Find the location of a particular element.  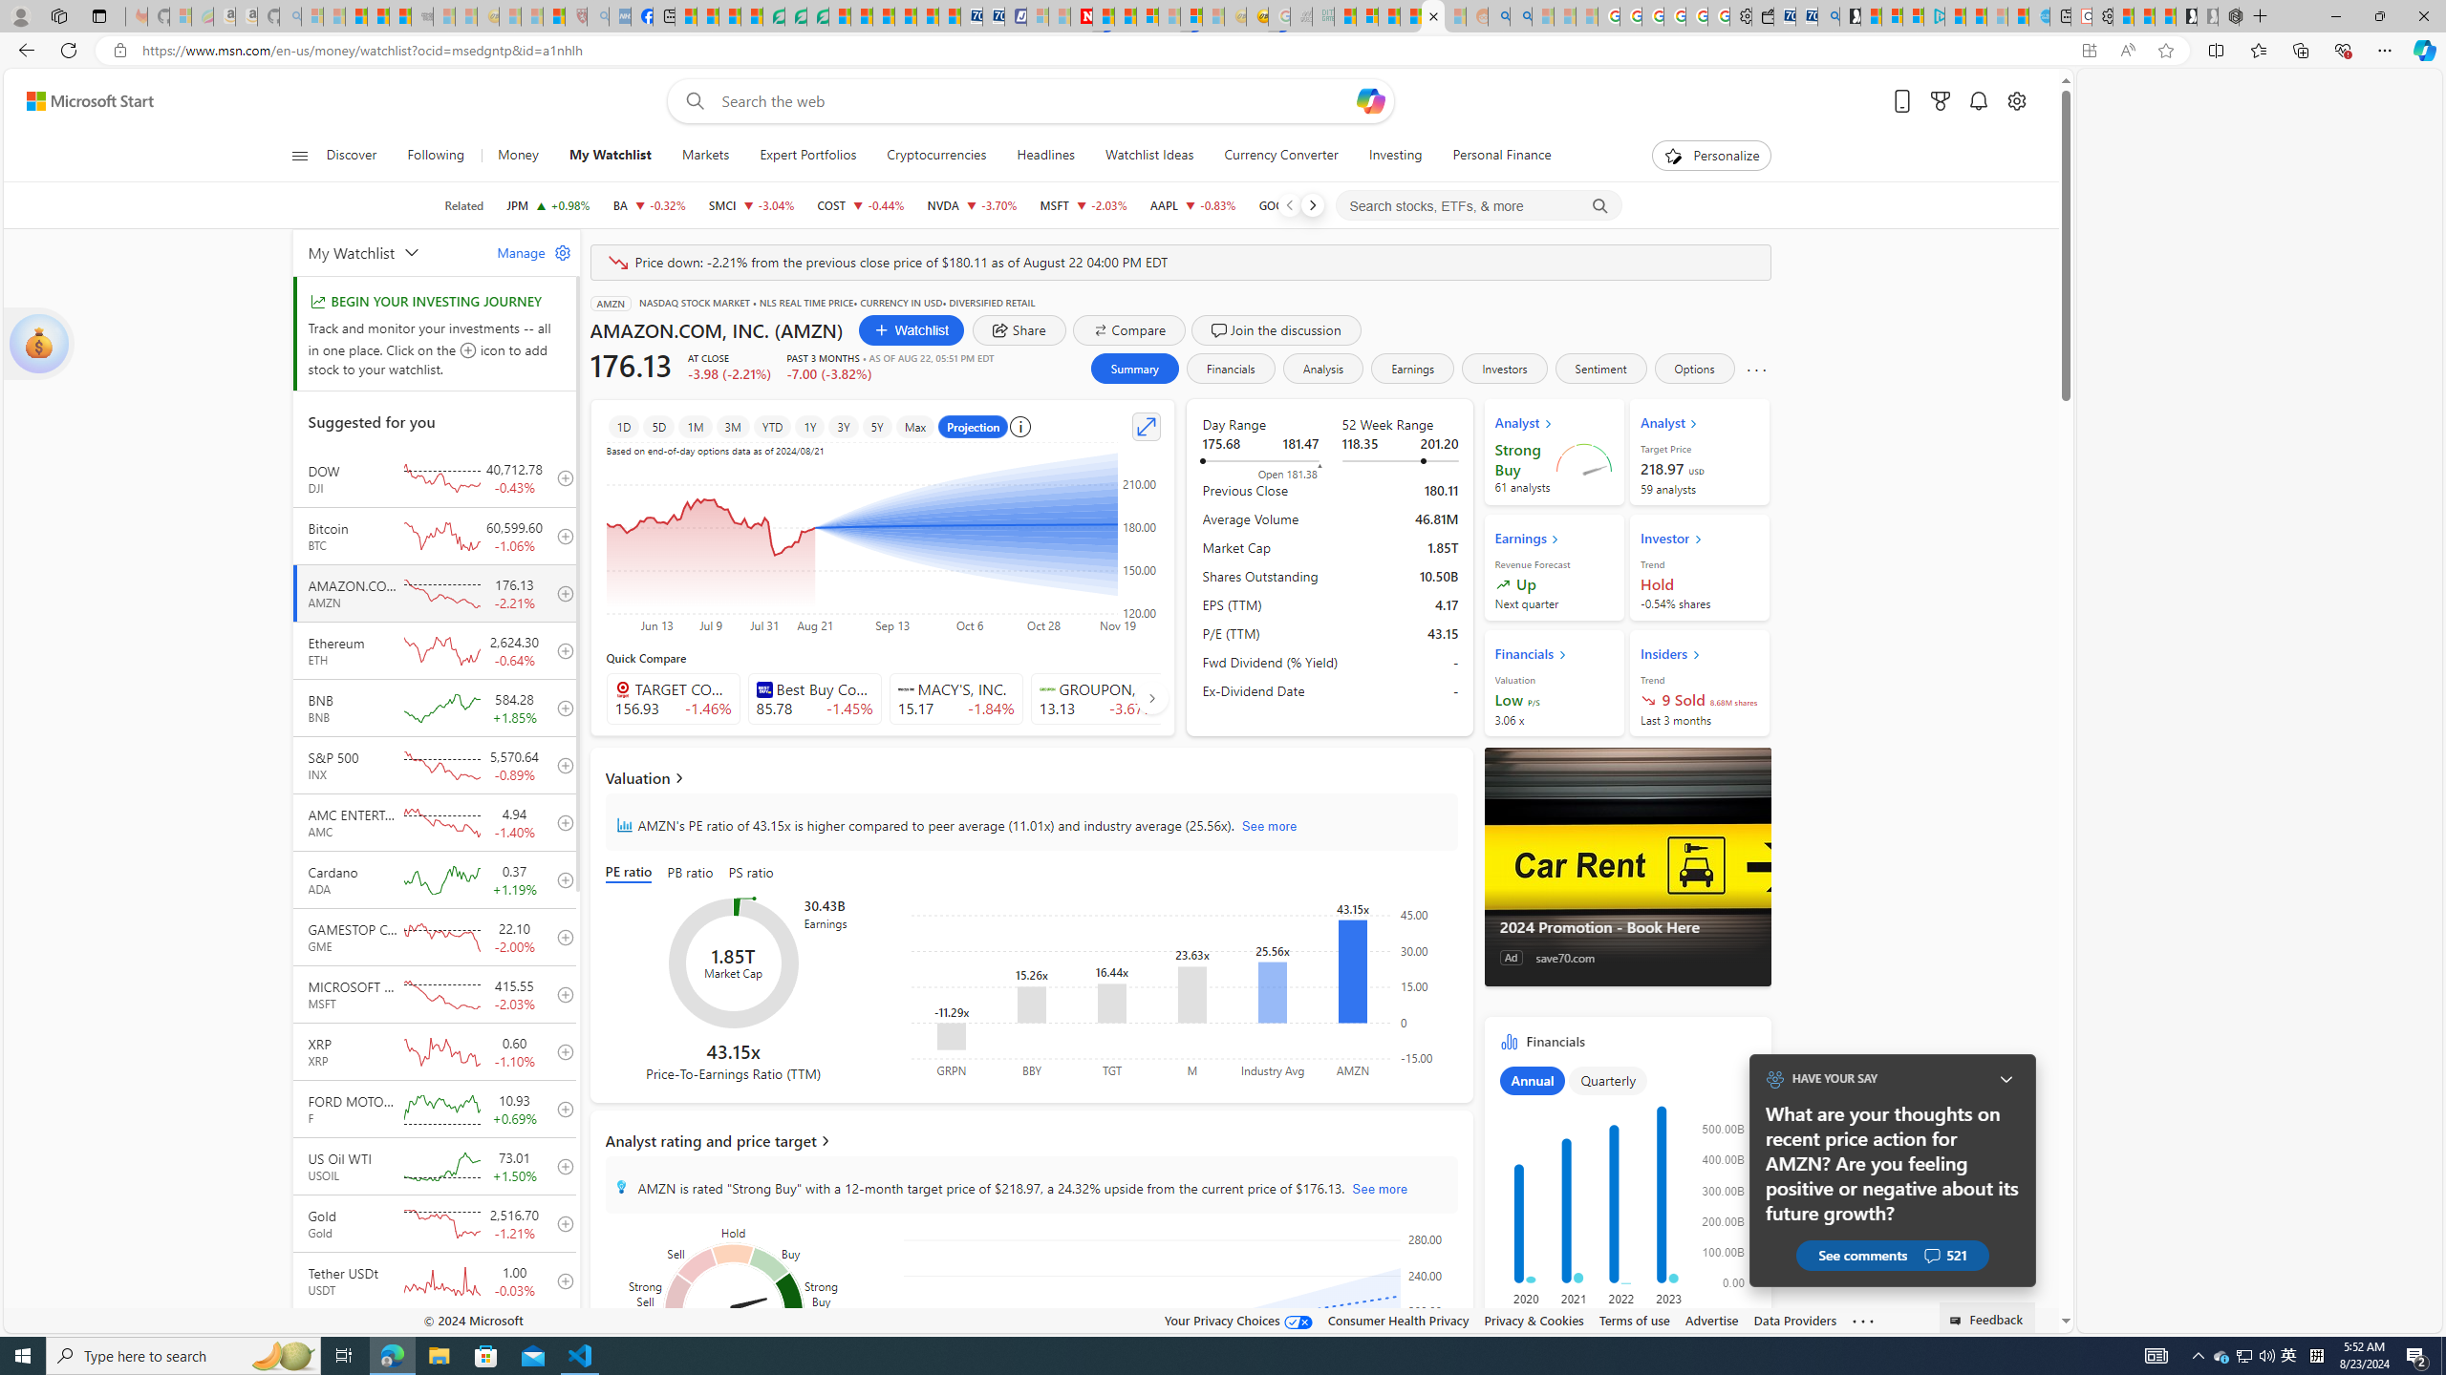

Bing Real Estate - Home sales and rental listings is located at coordinates (1828, 16).